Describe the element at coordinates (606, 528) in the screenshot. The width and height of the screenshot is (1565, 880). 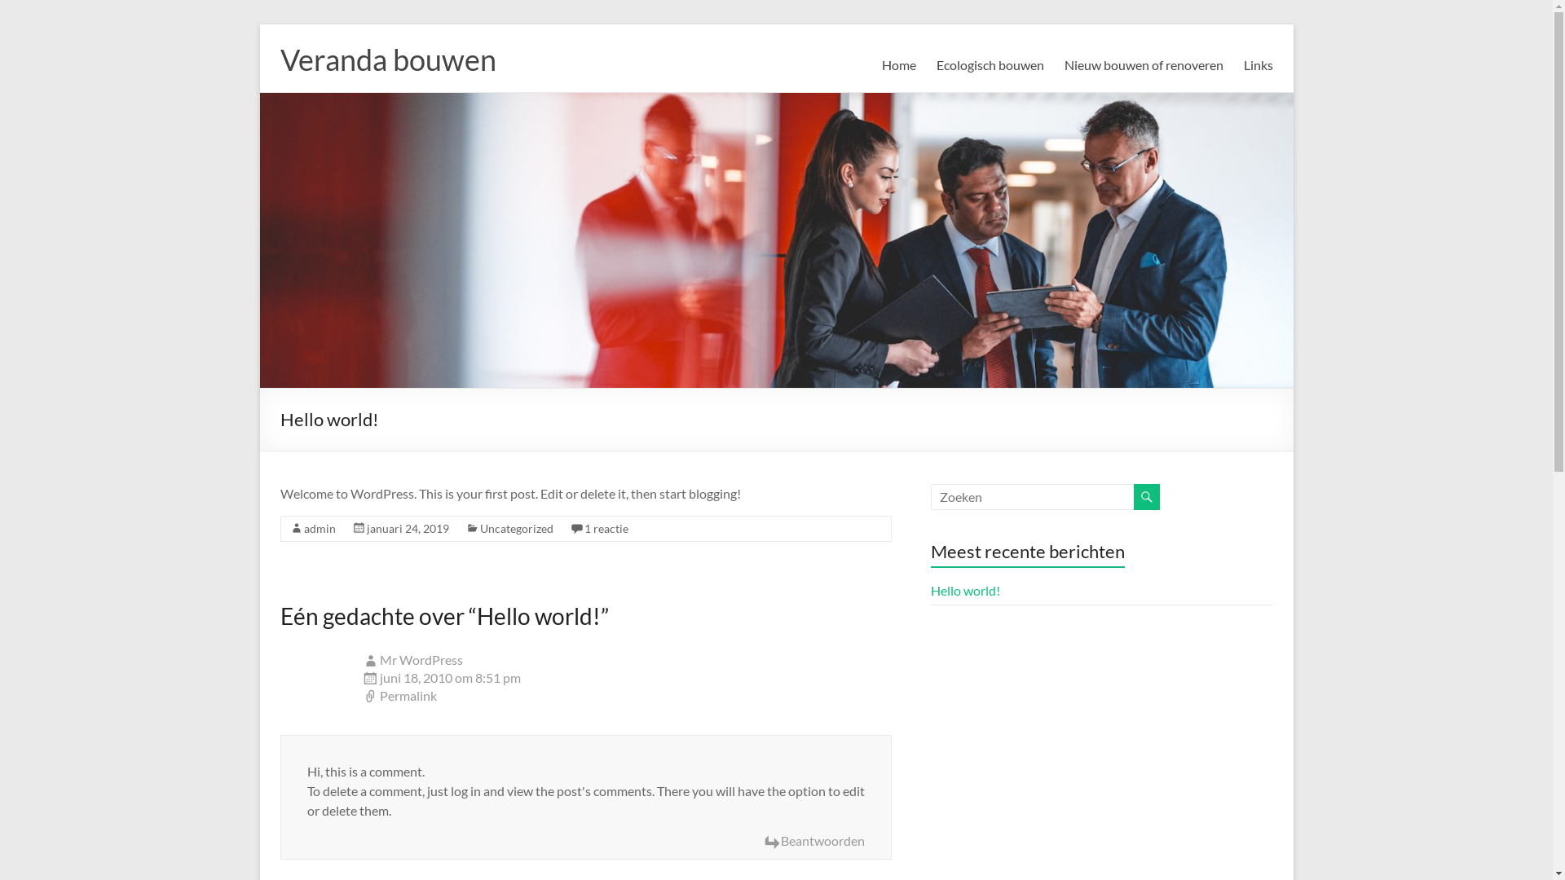
I see `1 reactie` at that location.